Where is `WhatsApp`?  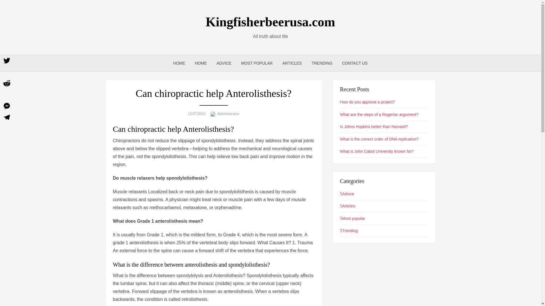 WhatsApp is located at coordinates (7, 95).